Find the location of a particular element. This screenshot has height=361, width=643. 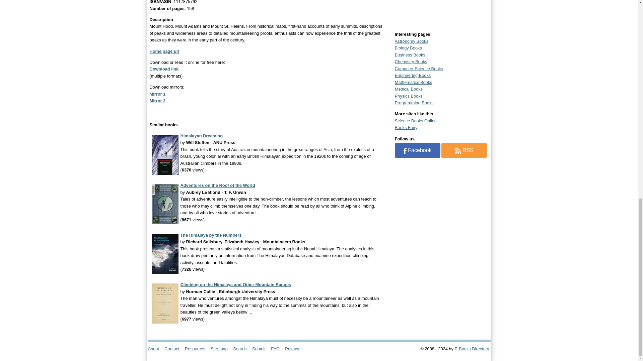

Contact is located at coordinates (174, 348).